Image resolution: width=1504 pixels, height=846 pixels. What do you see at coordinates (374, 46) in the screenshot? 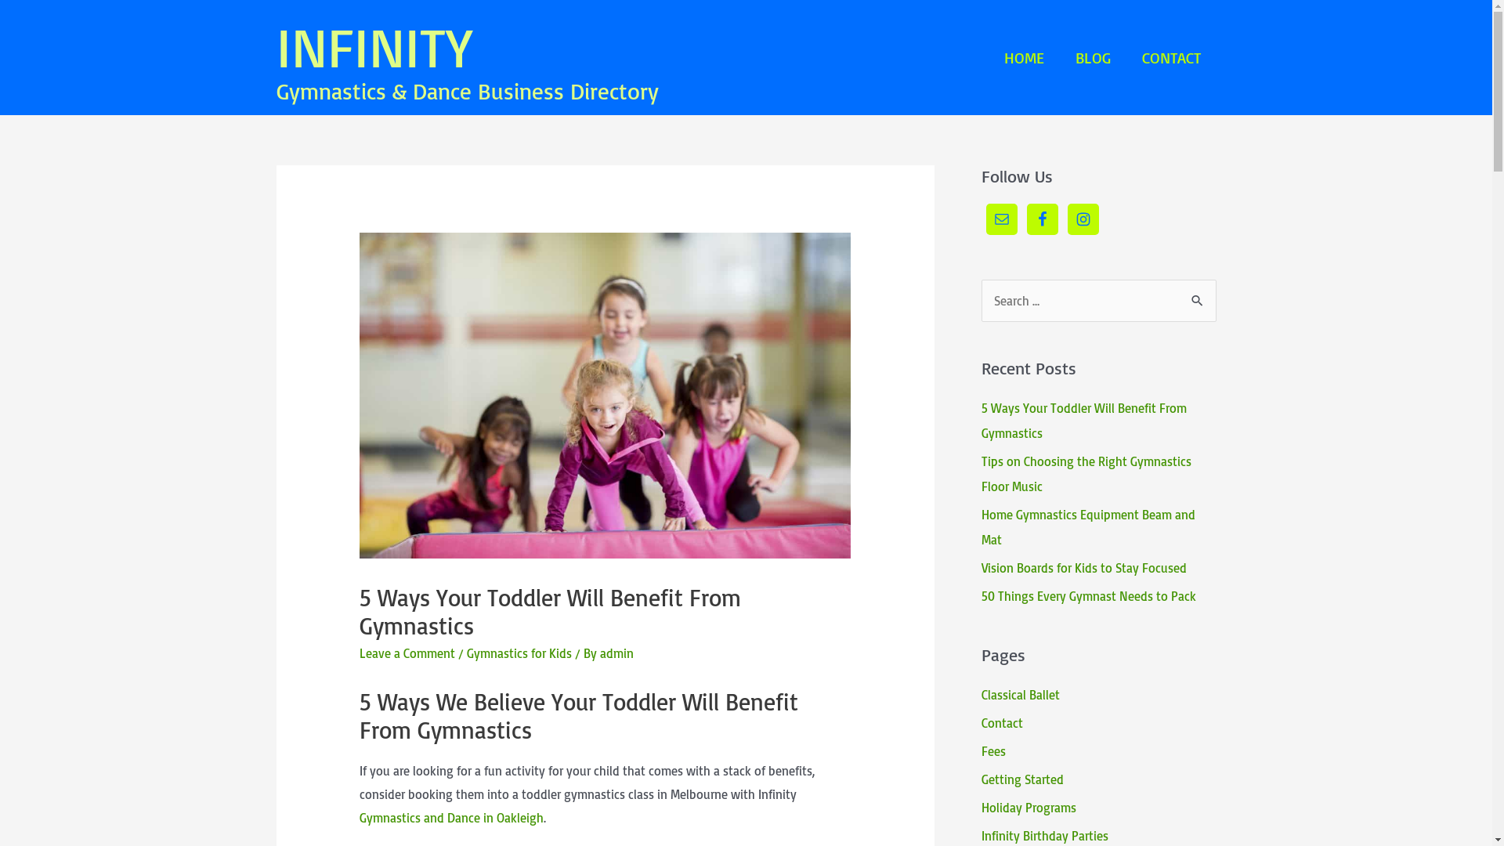
I see `INFINITY` at bounding box center [374, 46].